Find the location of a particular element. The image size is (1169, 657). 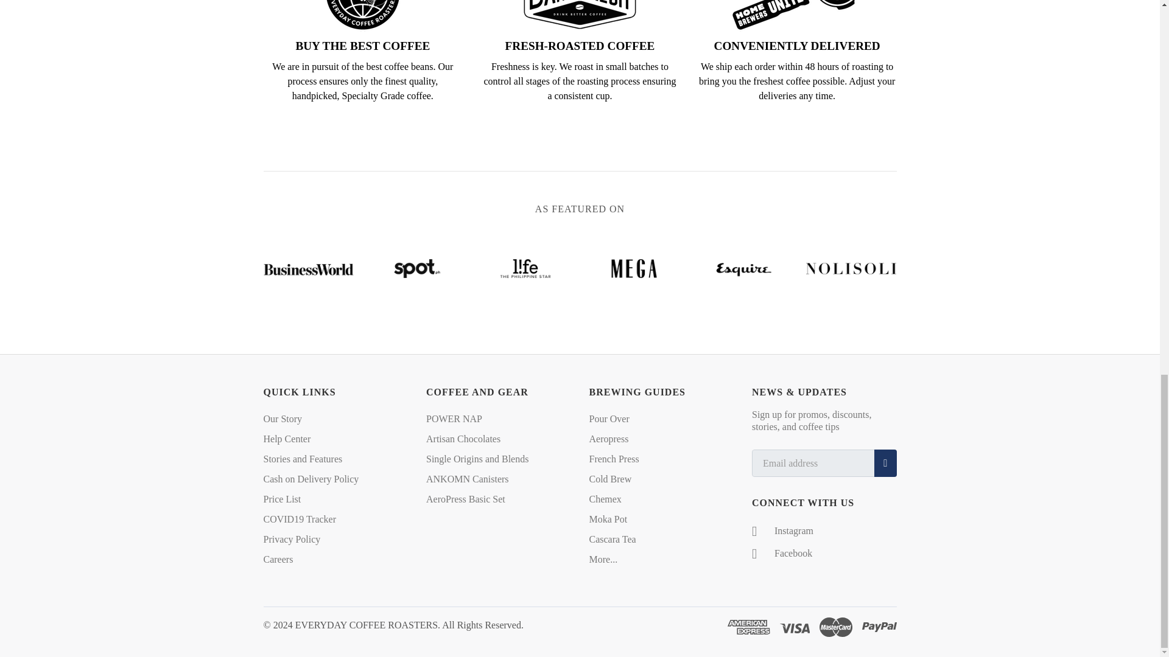

FAQ is located at coordinates (287, 439).